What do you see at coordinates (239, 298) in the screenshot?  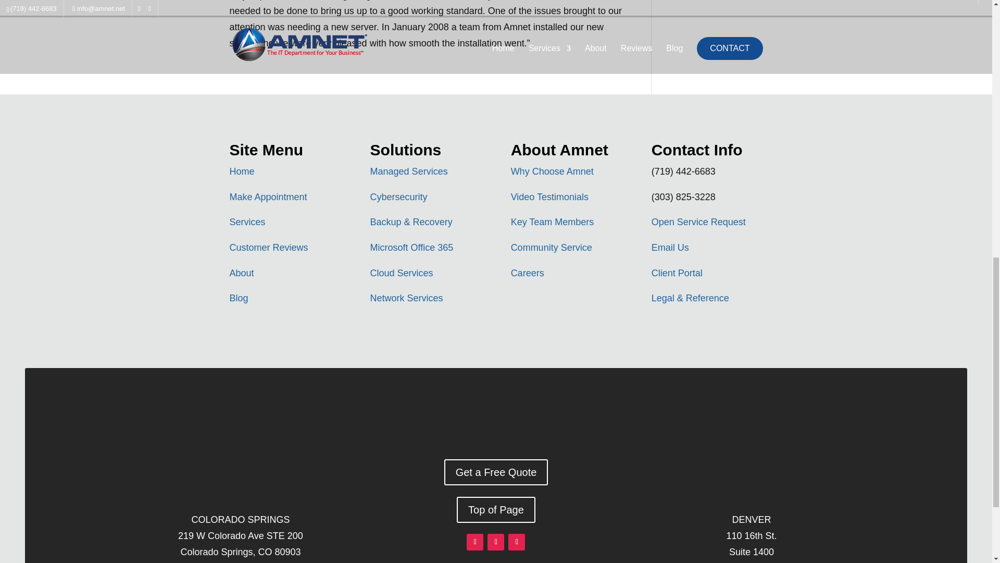 I see `Blog` at bounding box center [239, 298].